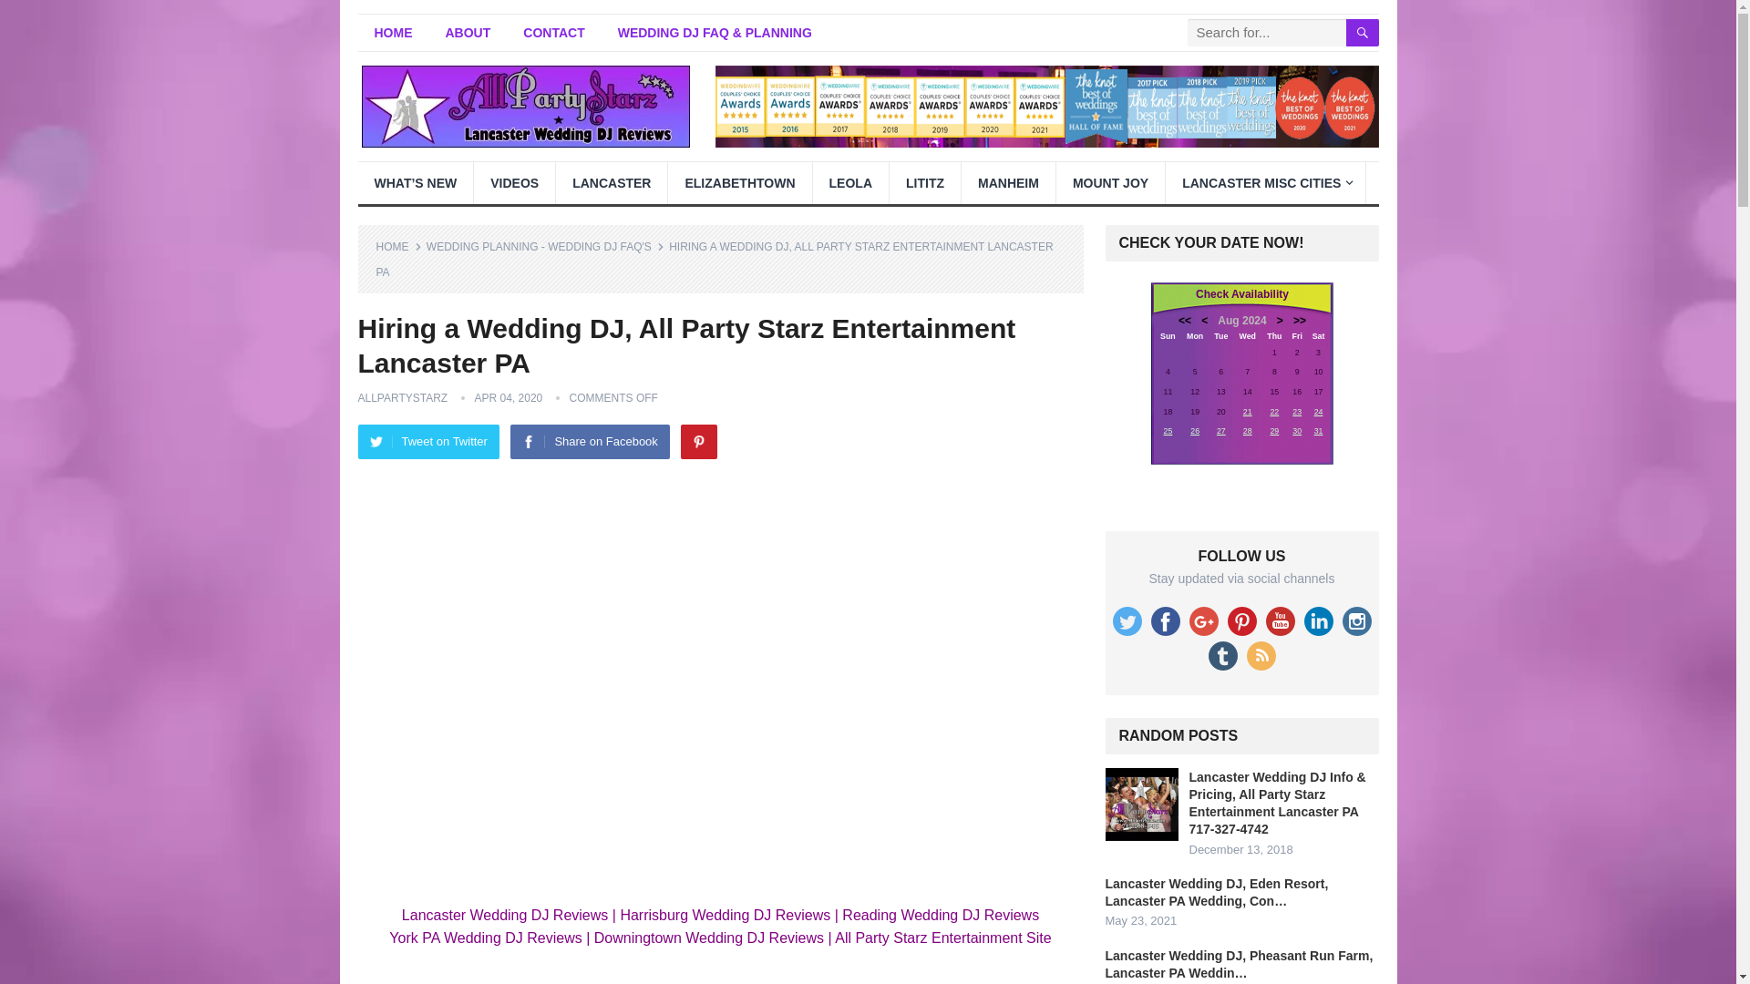 The width and height of the screenshot is (1750, 984). What do you see at coordinates (553, 33) in the screenshot?
I see `CONTACT` at bounding box center [553, 33].